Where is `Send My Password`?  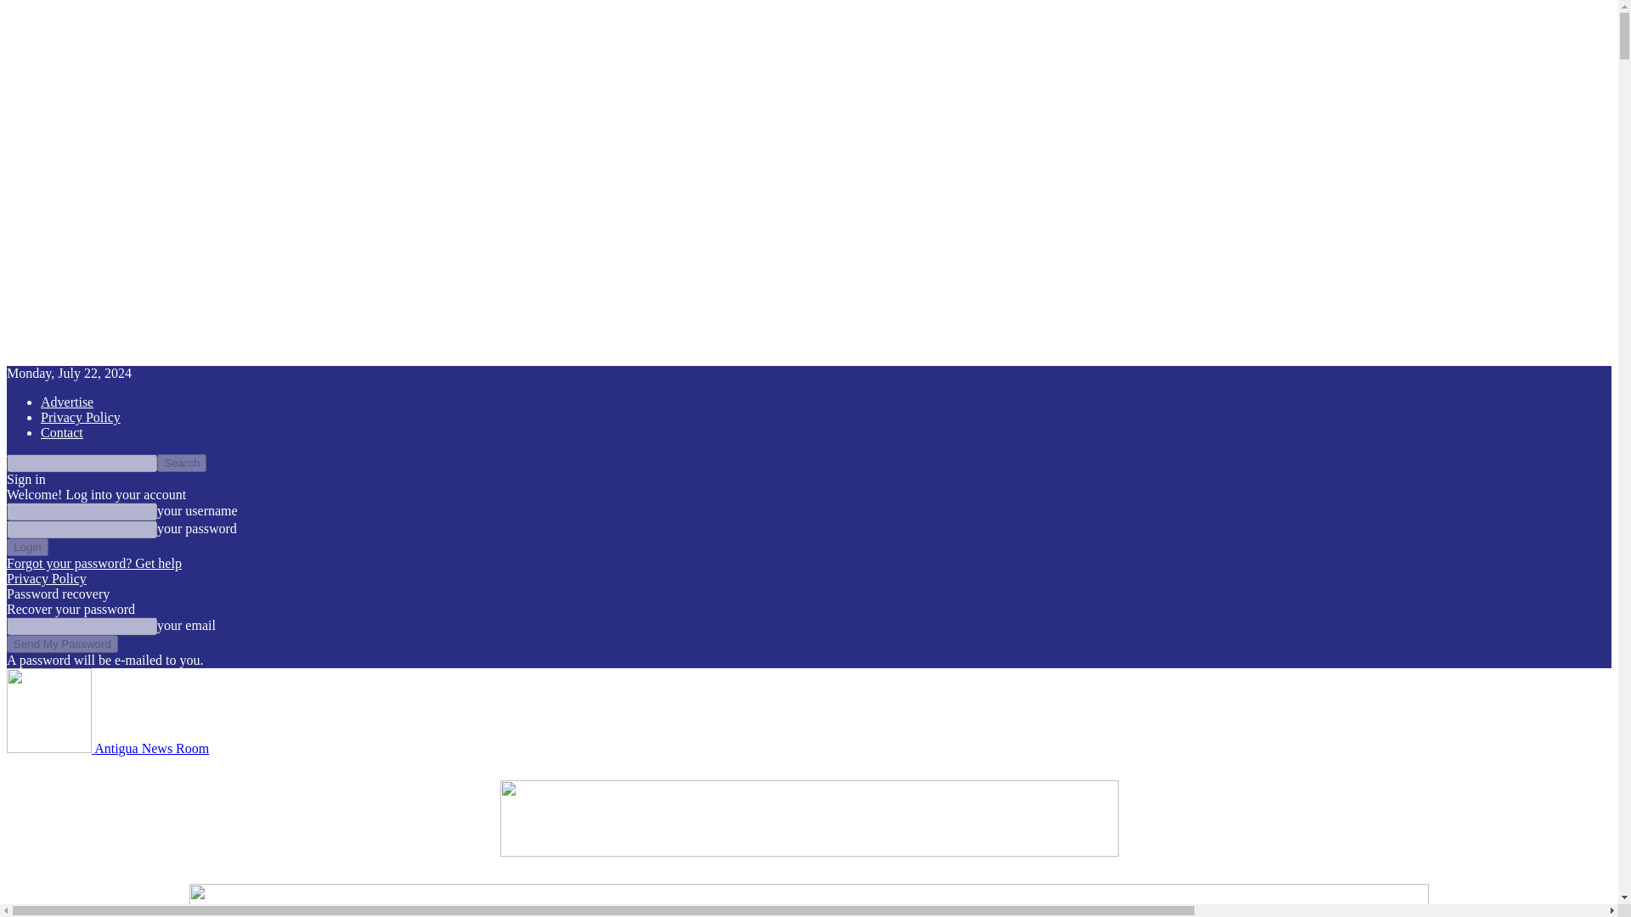 Send My Password is located at coordinates (61, 644).